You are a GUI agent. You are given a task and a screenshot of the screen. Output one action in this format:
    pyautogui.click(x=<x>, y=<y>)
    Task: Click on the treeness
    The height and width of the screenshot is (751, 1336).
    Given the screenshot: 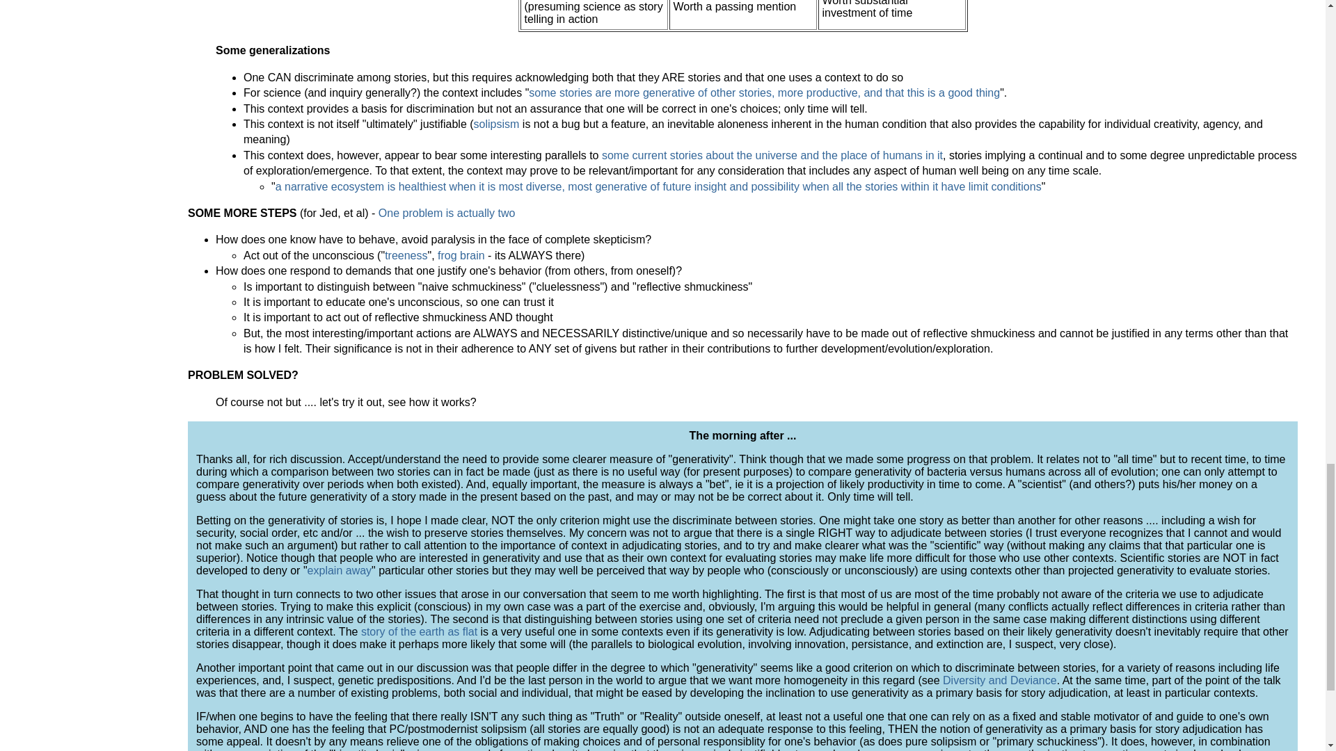 What is the action you would take?
    pyautogui.click(x=406, y=255)
    